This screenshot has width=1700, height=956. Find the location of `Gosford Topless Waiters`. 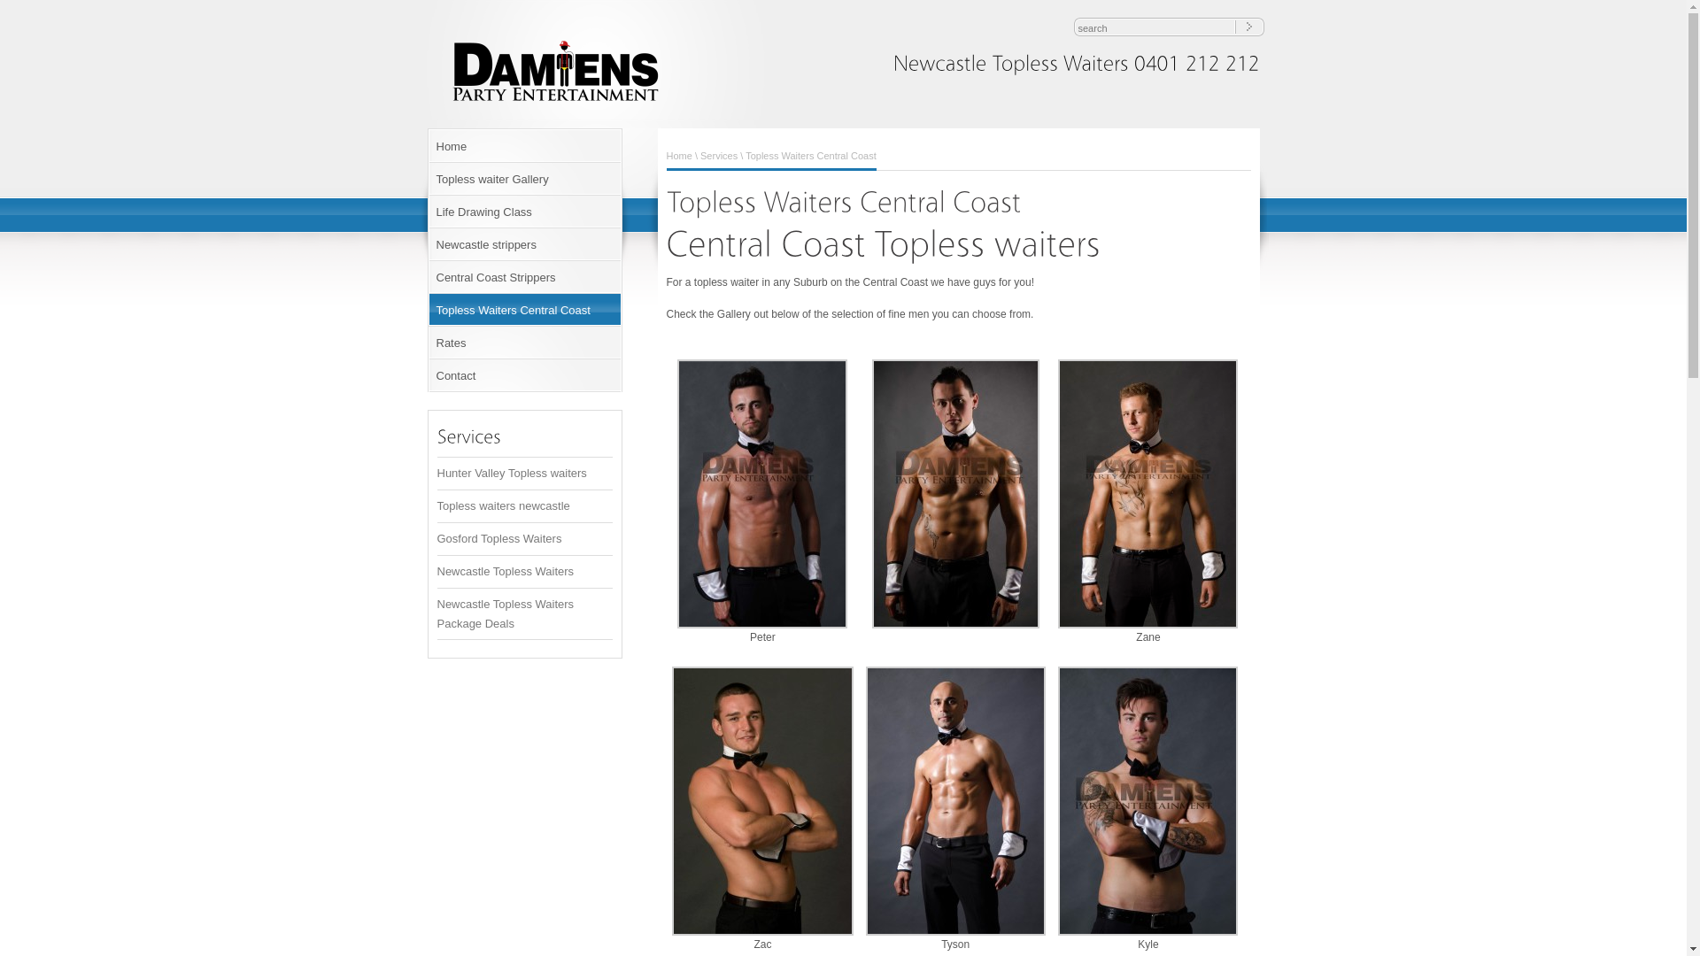

Gosford Topless Waiters is located at coordinates (499, 538).